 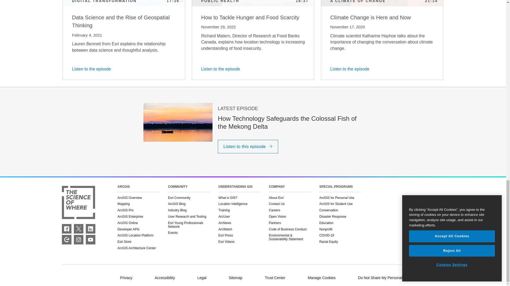 I want to click on TwitterTwitter, so click(x=79, y=229).